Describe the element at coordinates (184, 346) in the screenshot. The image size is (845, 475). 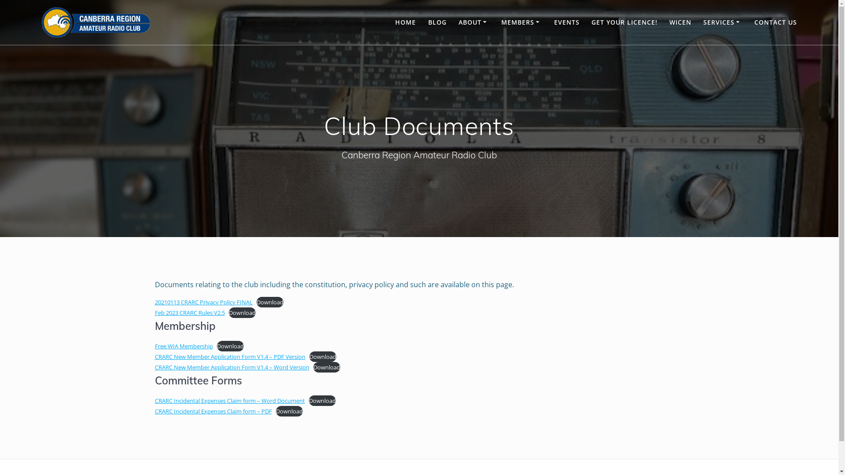
I see `Free WIA Membership` at that location.